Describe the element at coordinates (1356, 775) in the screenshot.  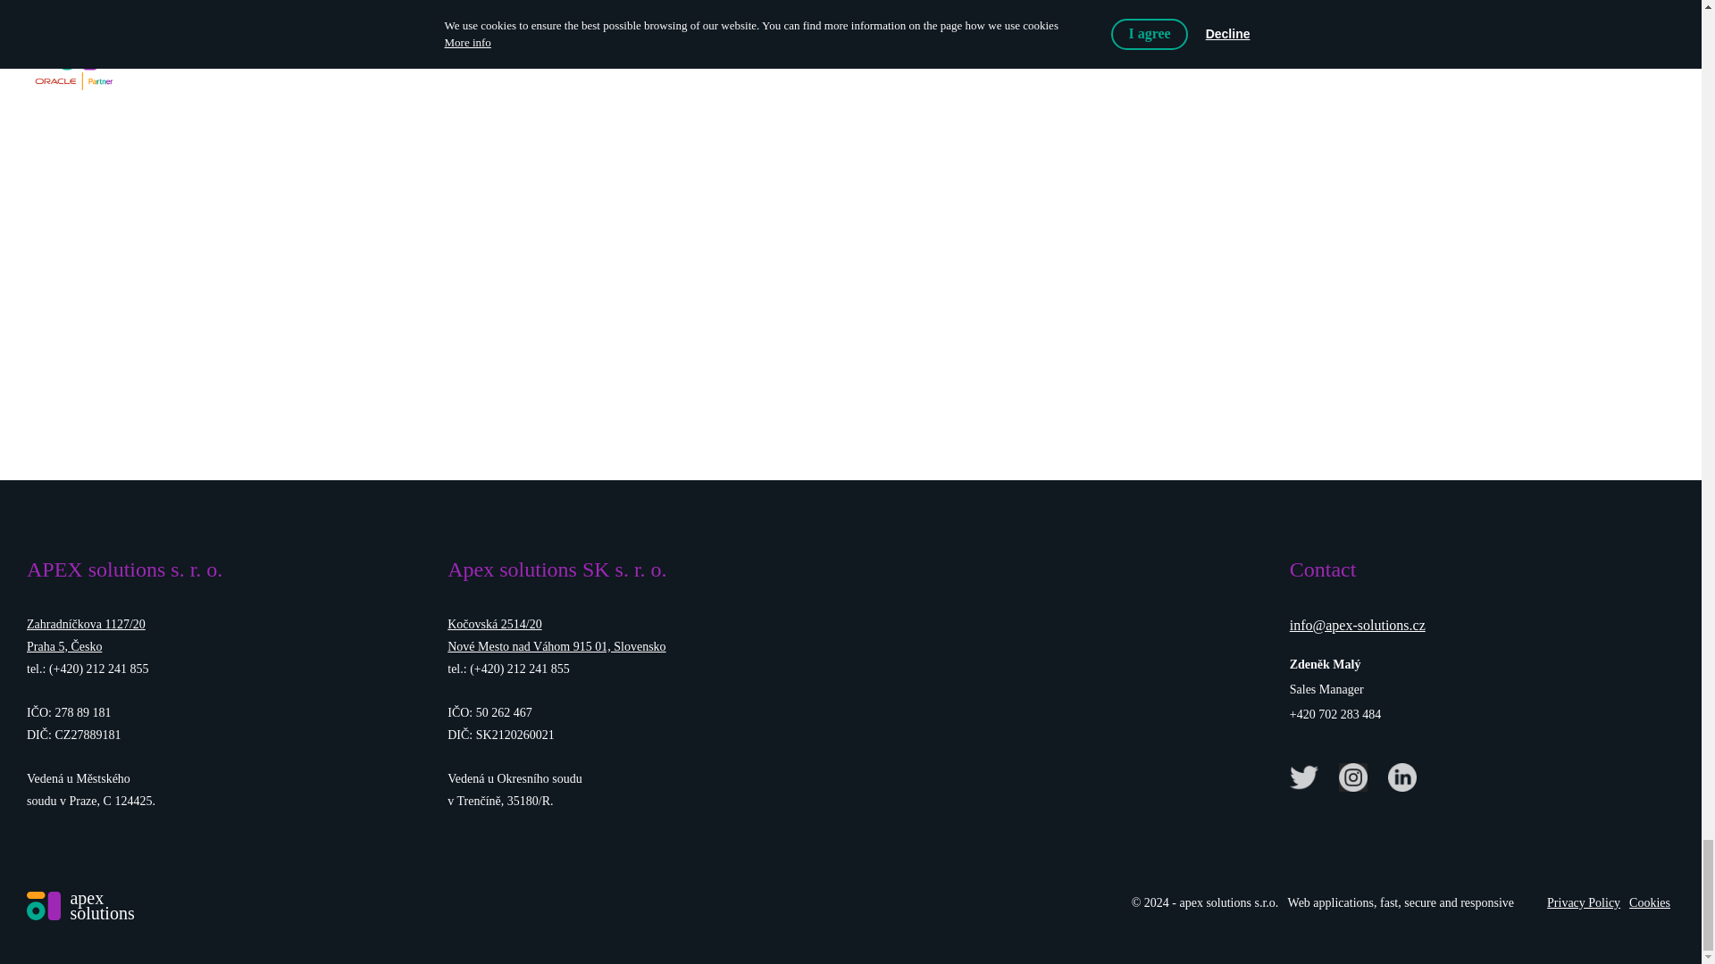
I see `Instagram` at that location.